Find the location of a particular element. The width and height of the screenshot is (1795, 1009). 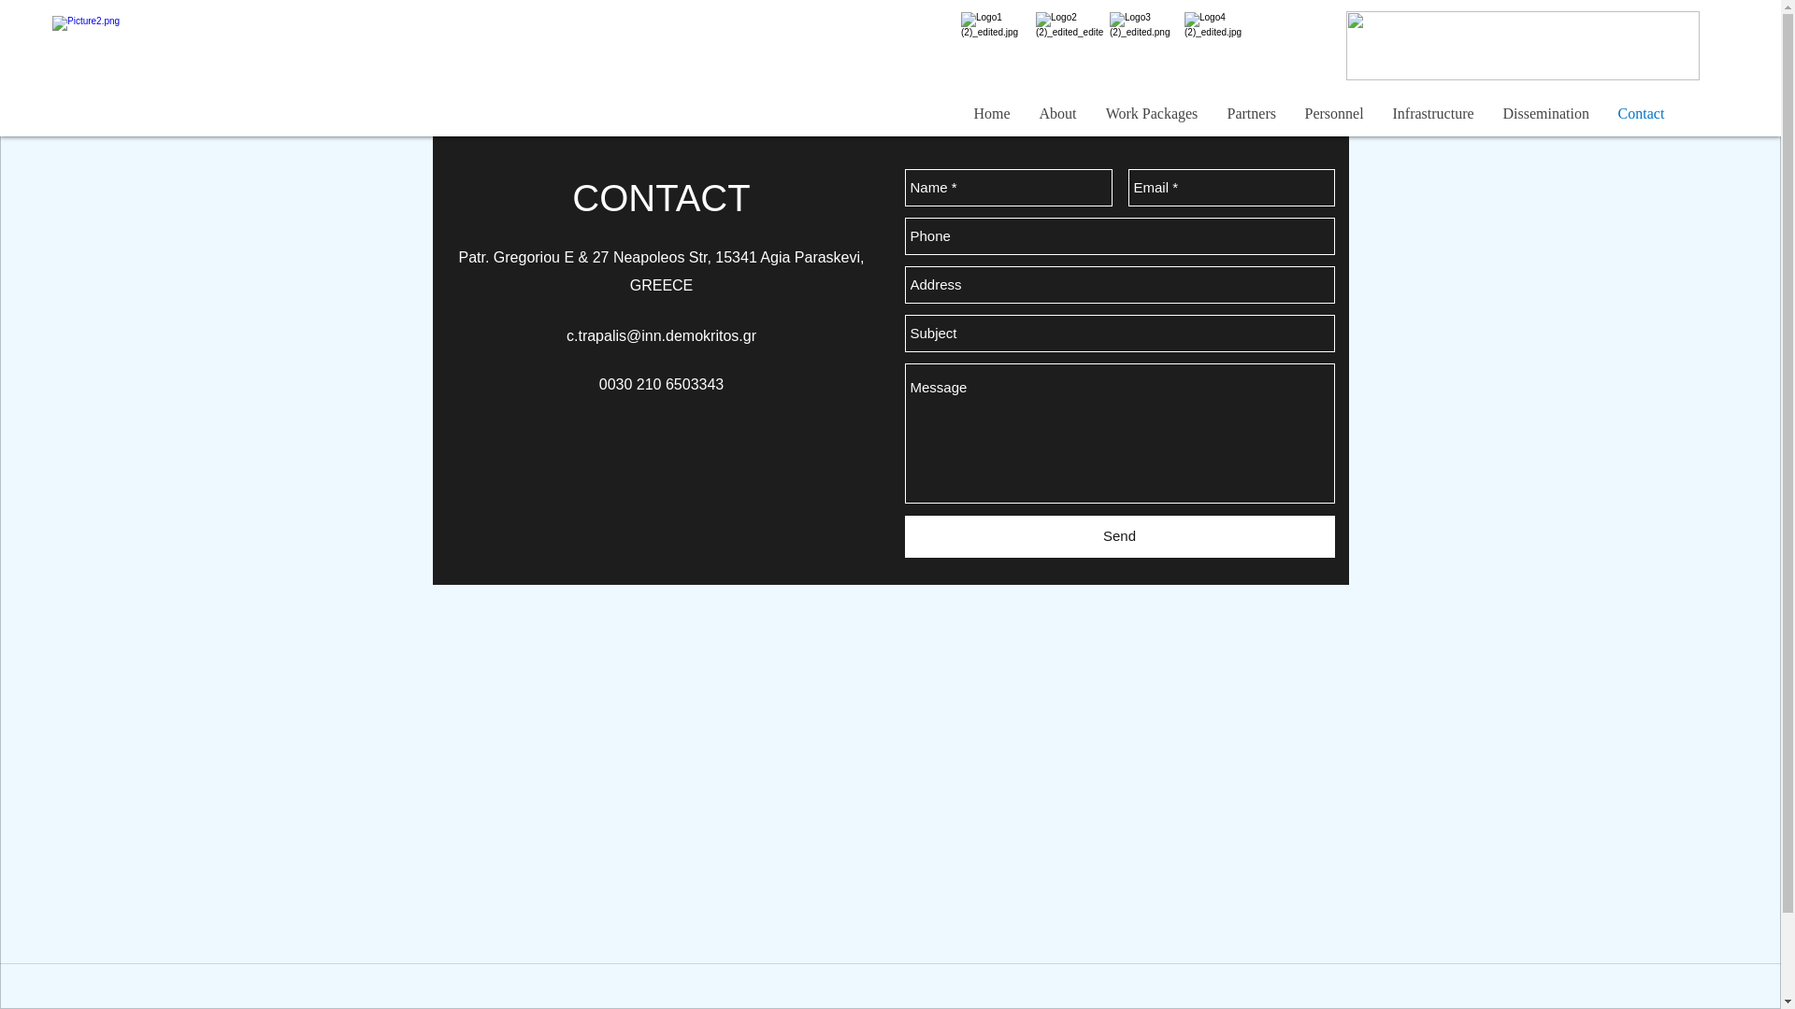

Send is located at coordinates (1120, 536).